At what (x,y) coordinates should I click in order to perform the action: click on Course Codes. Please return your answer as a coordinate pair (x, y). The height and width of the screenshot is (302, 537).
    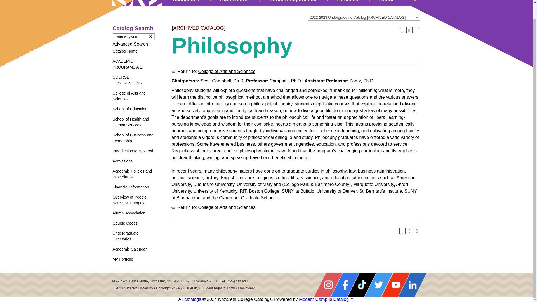
    Looking at the image, I should click on (133, 223).